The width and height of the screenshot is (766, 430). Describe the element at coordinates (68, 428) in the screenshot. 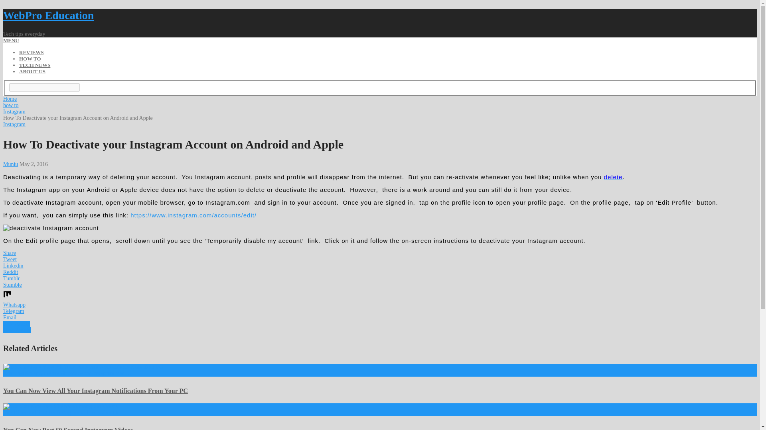

I see `You Can Now Post 60 Second Instagram Videos` at that location.